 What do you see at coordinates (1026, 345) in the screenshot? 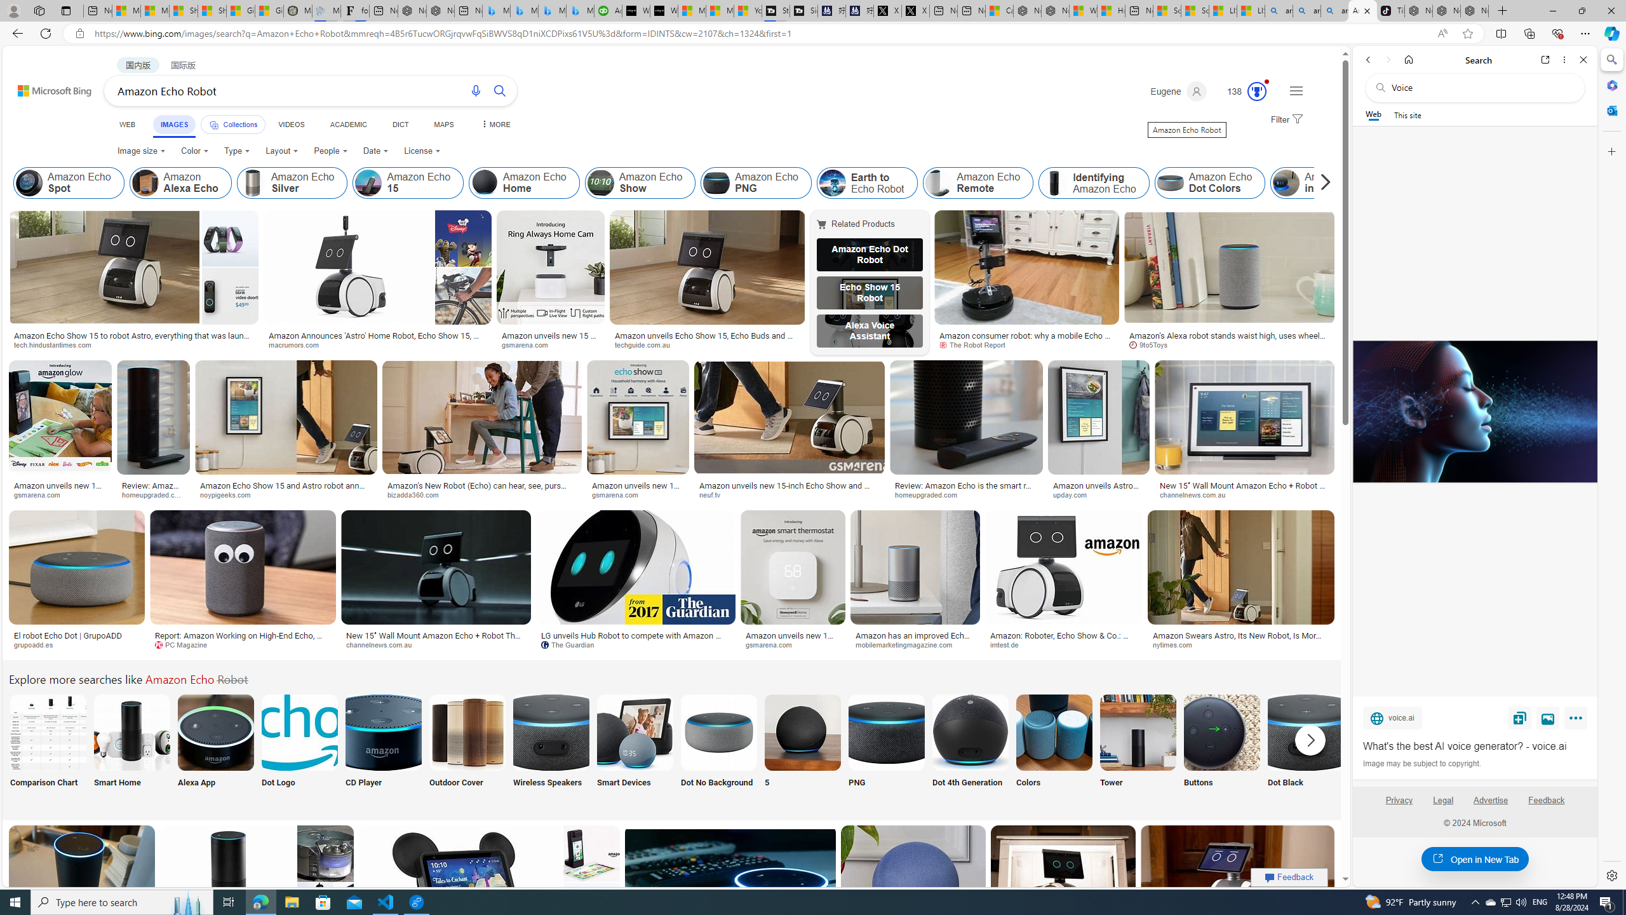
I see `The Robot Report` at bounding box center [1026, 345].